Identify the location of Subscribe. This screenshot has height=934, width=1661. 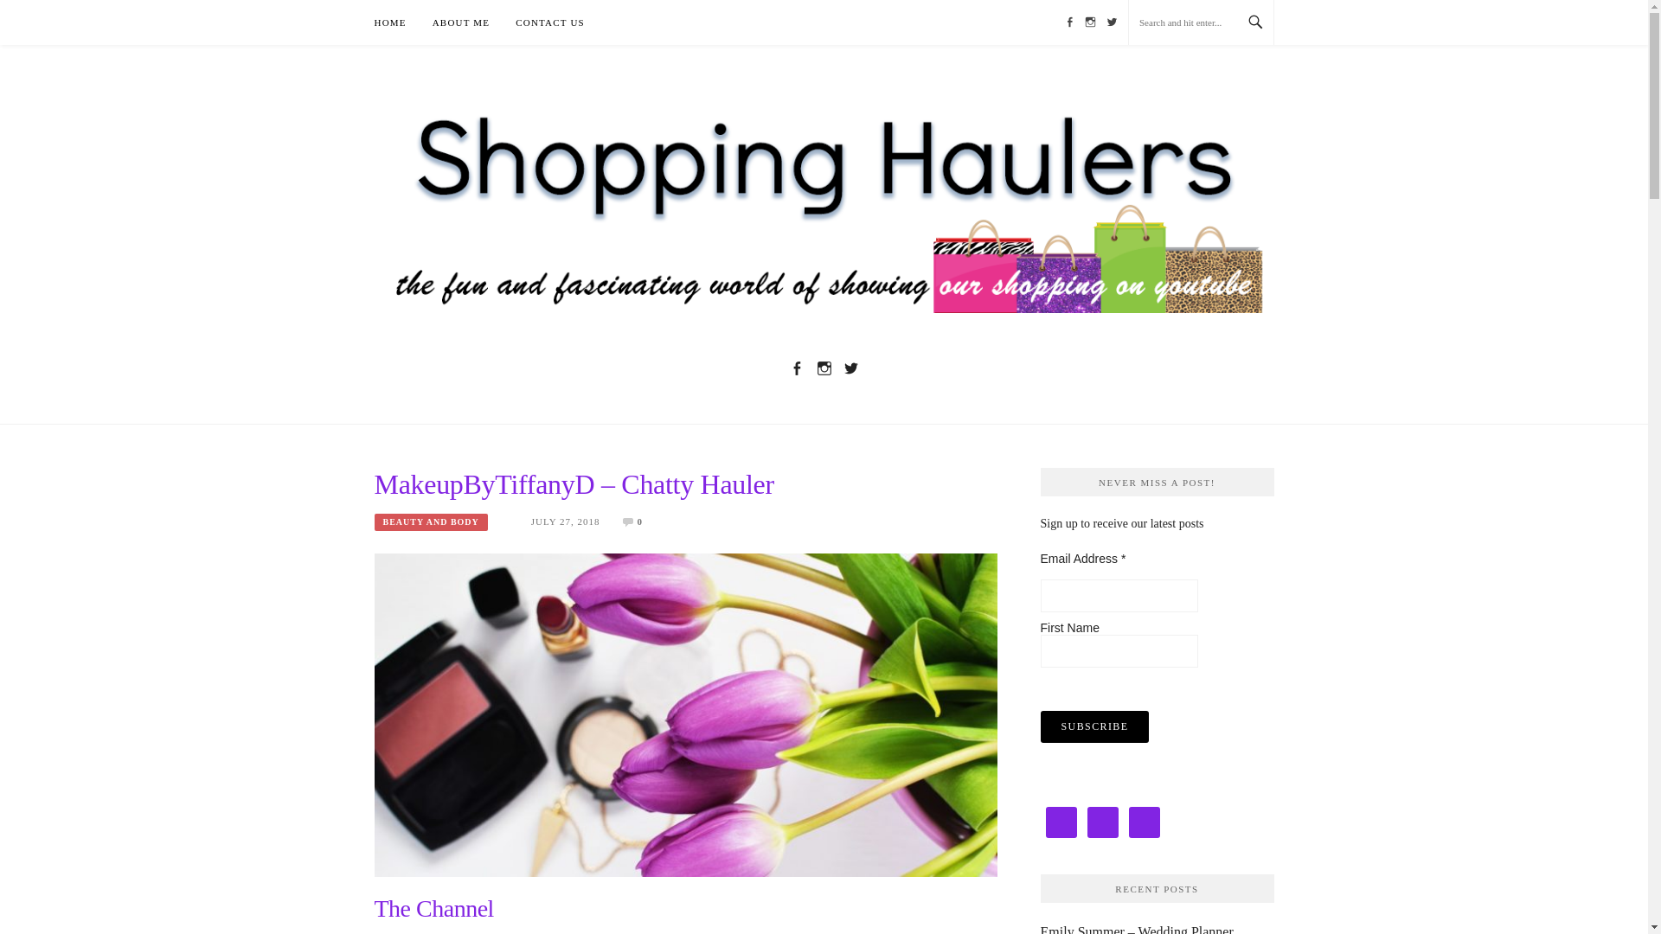
(1095, 726).